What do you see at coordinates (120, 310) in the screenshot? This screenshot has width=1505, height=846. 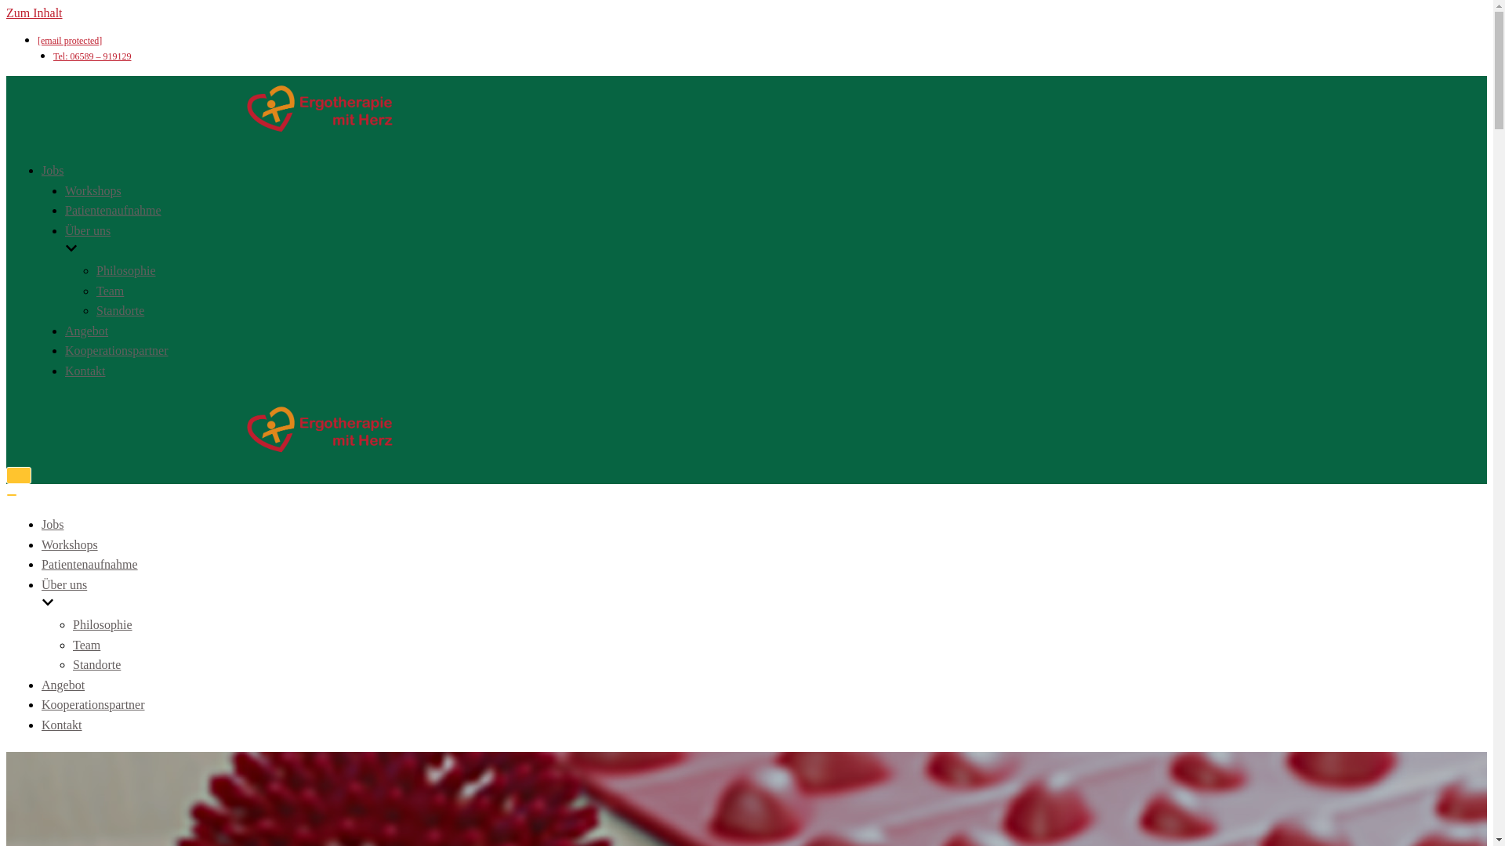 I see `Standorte` at bounding box center [120, 310].